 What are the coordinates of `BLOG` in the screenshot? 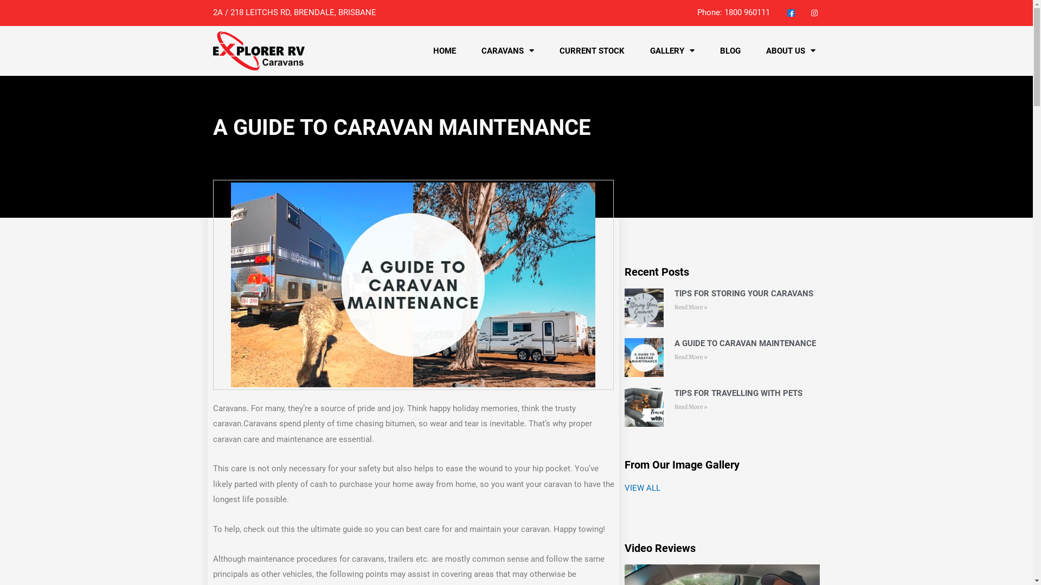 It's located at (730, 51).